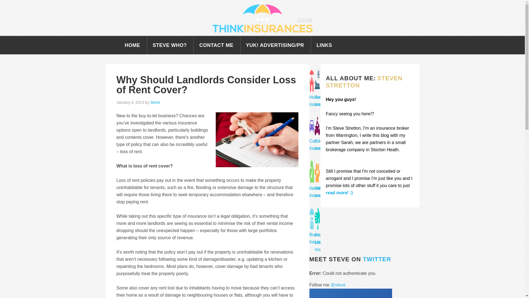 The width and height of the screenshot is (529, 298). I want to click on HOME, so click(132, 45).